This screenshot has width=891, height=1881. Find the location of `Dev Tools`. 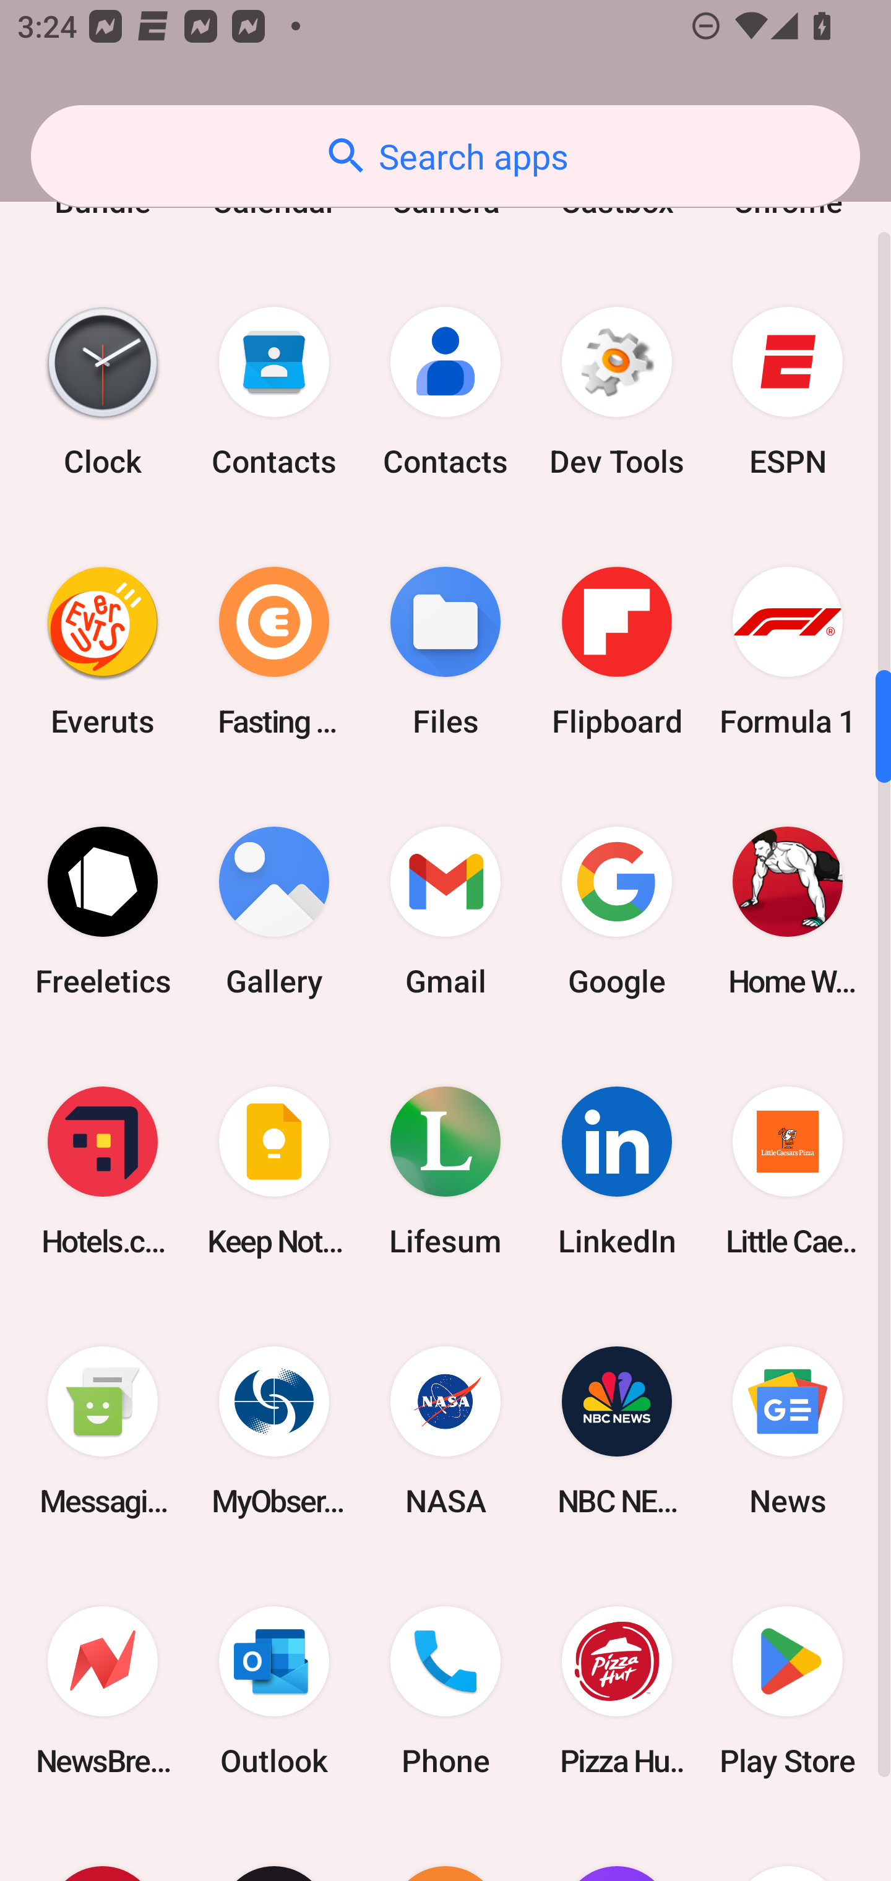

Dev Tools is located at coordinates (616, 391).